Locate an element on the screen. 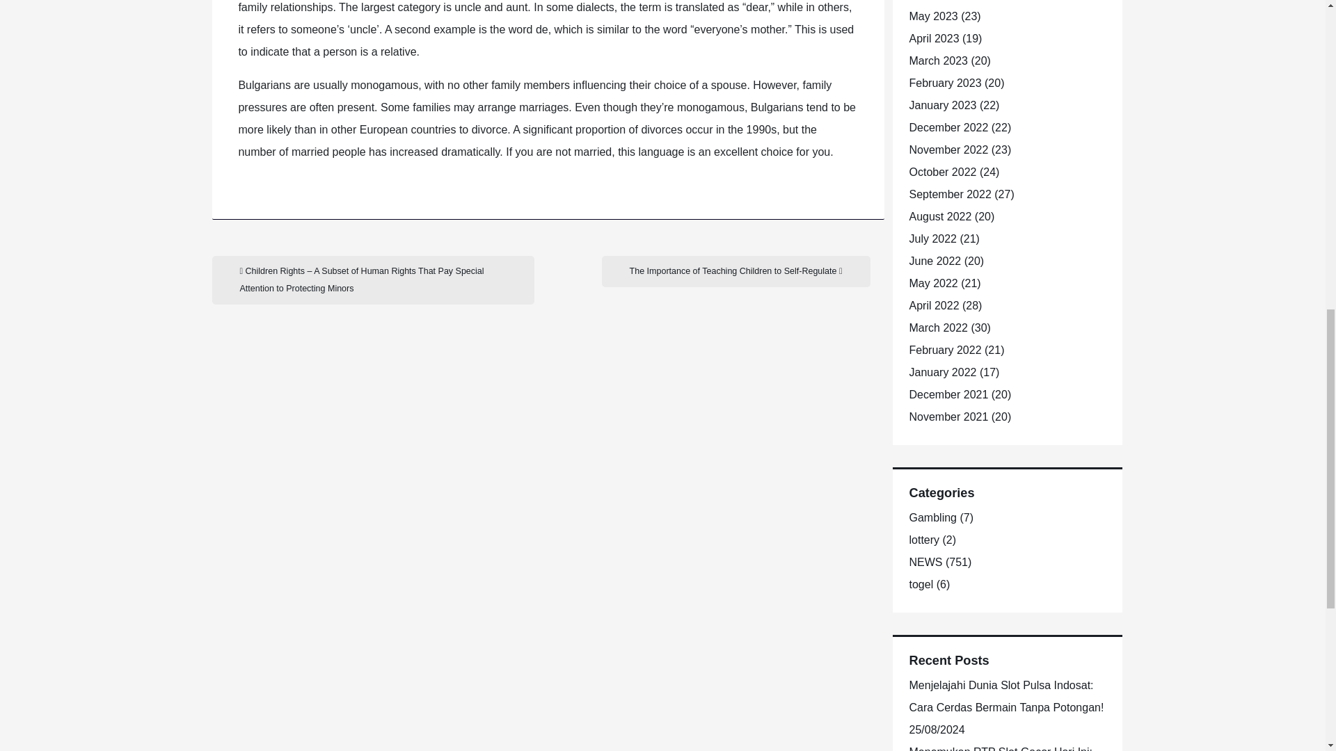 This screenshot has width=1336, height=751. July 2022 is located at coordinates (932, 239).